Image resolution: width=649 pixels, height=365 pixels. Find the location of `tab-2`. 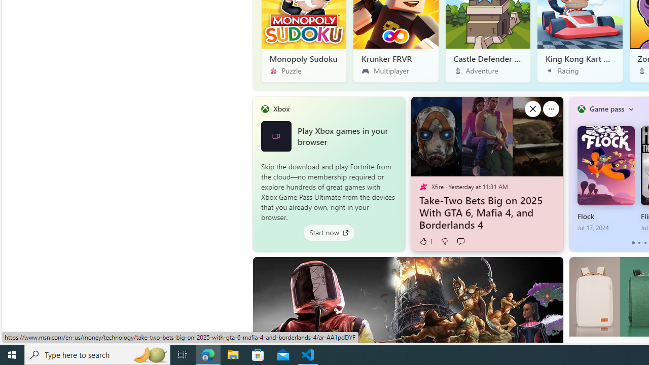

tab-2 is located at coordinates (645, 243).